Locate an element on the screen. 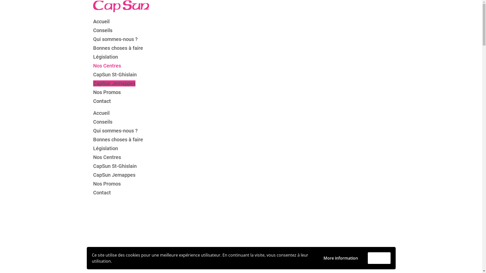  CapSun St-Ghislain is located at coordinates (115, 75).